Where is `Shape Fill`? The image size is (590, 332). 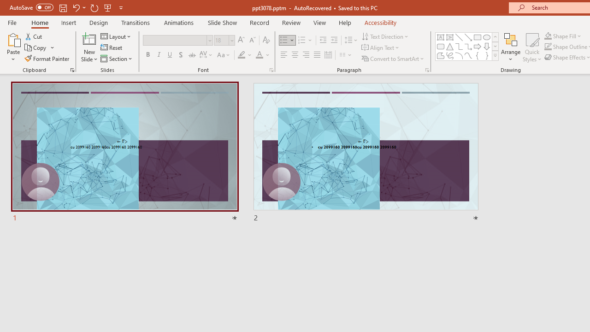 Shape Fill is located at coordinates (563, 36).